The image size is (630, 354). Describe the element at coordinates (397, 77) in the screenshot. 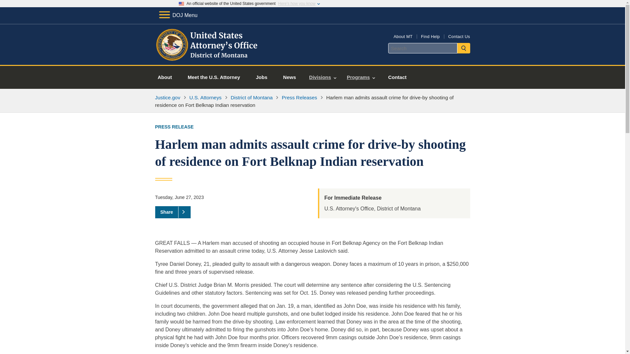

I see `Contact` at that location.